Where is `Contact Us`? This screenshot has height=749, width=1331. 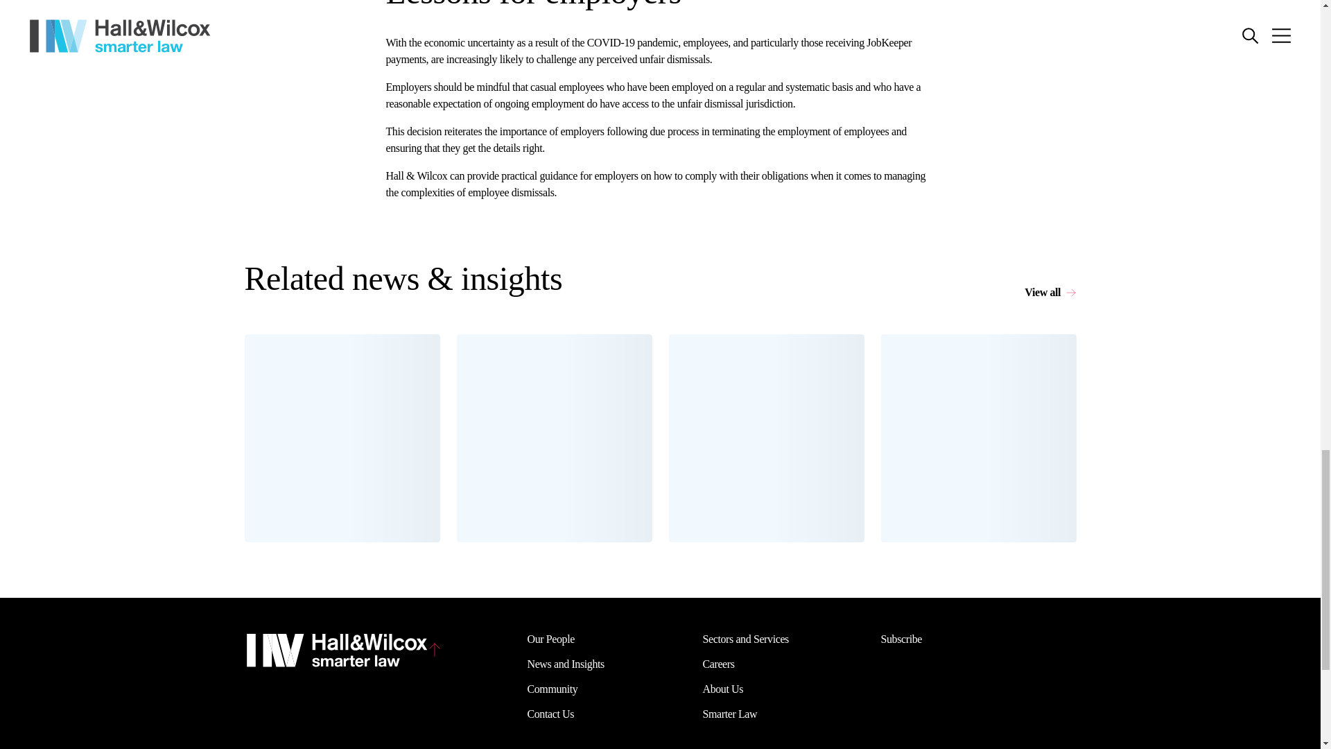
Contact Us is located at coordinates (550, 714).